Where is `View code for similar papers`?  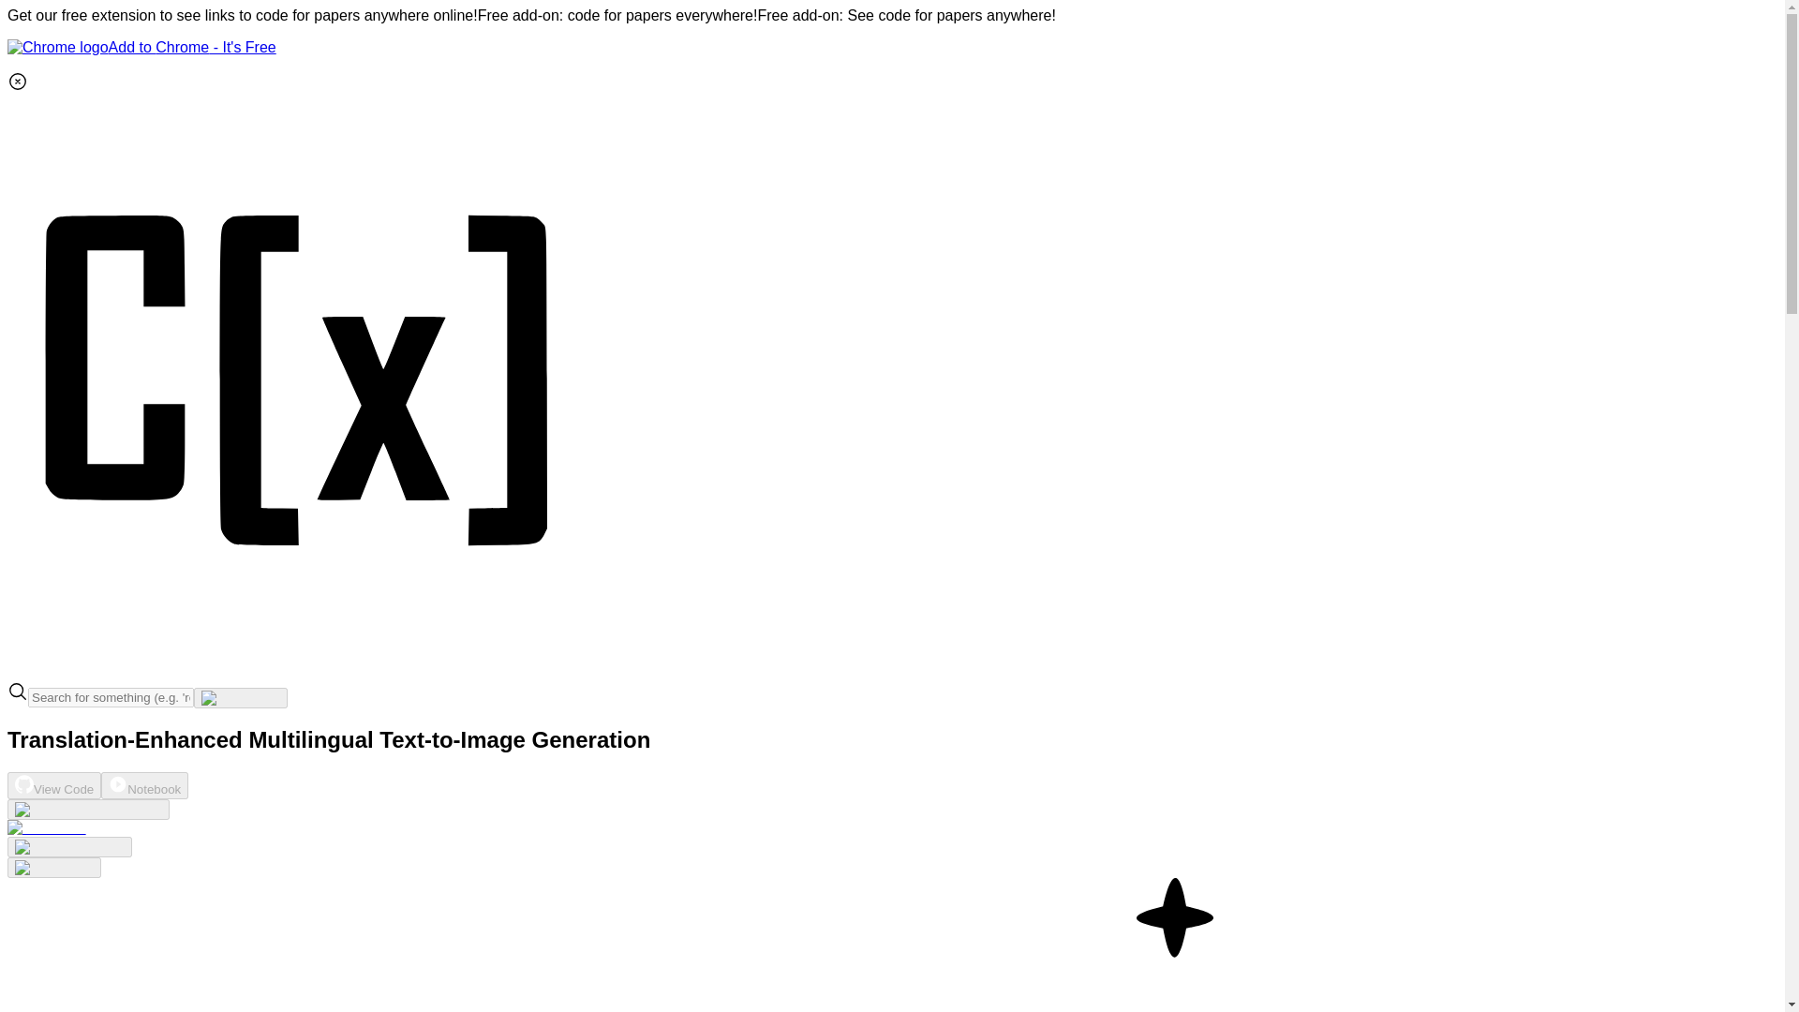 View code for similar papers is located at coordinates (88, 810).